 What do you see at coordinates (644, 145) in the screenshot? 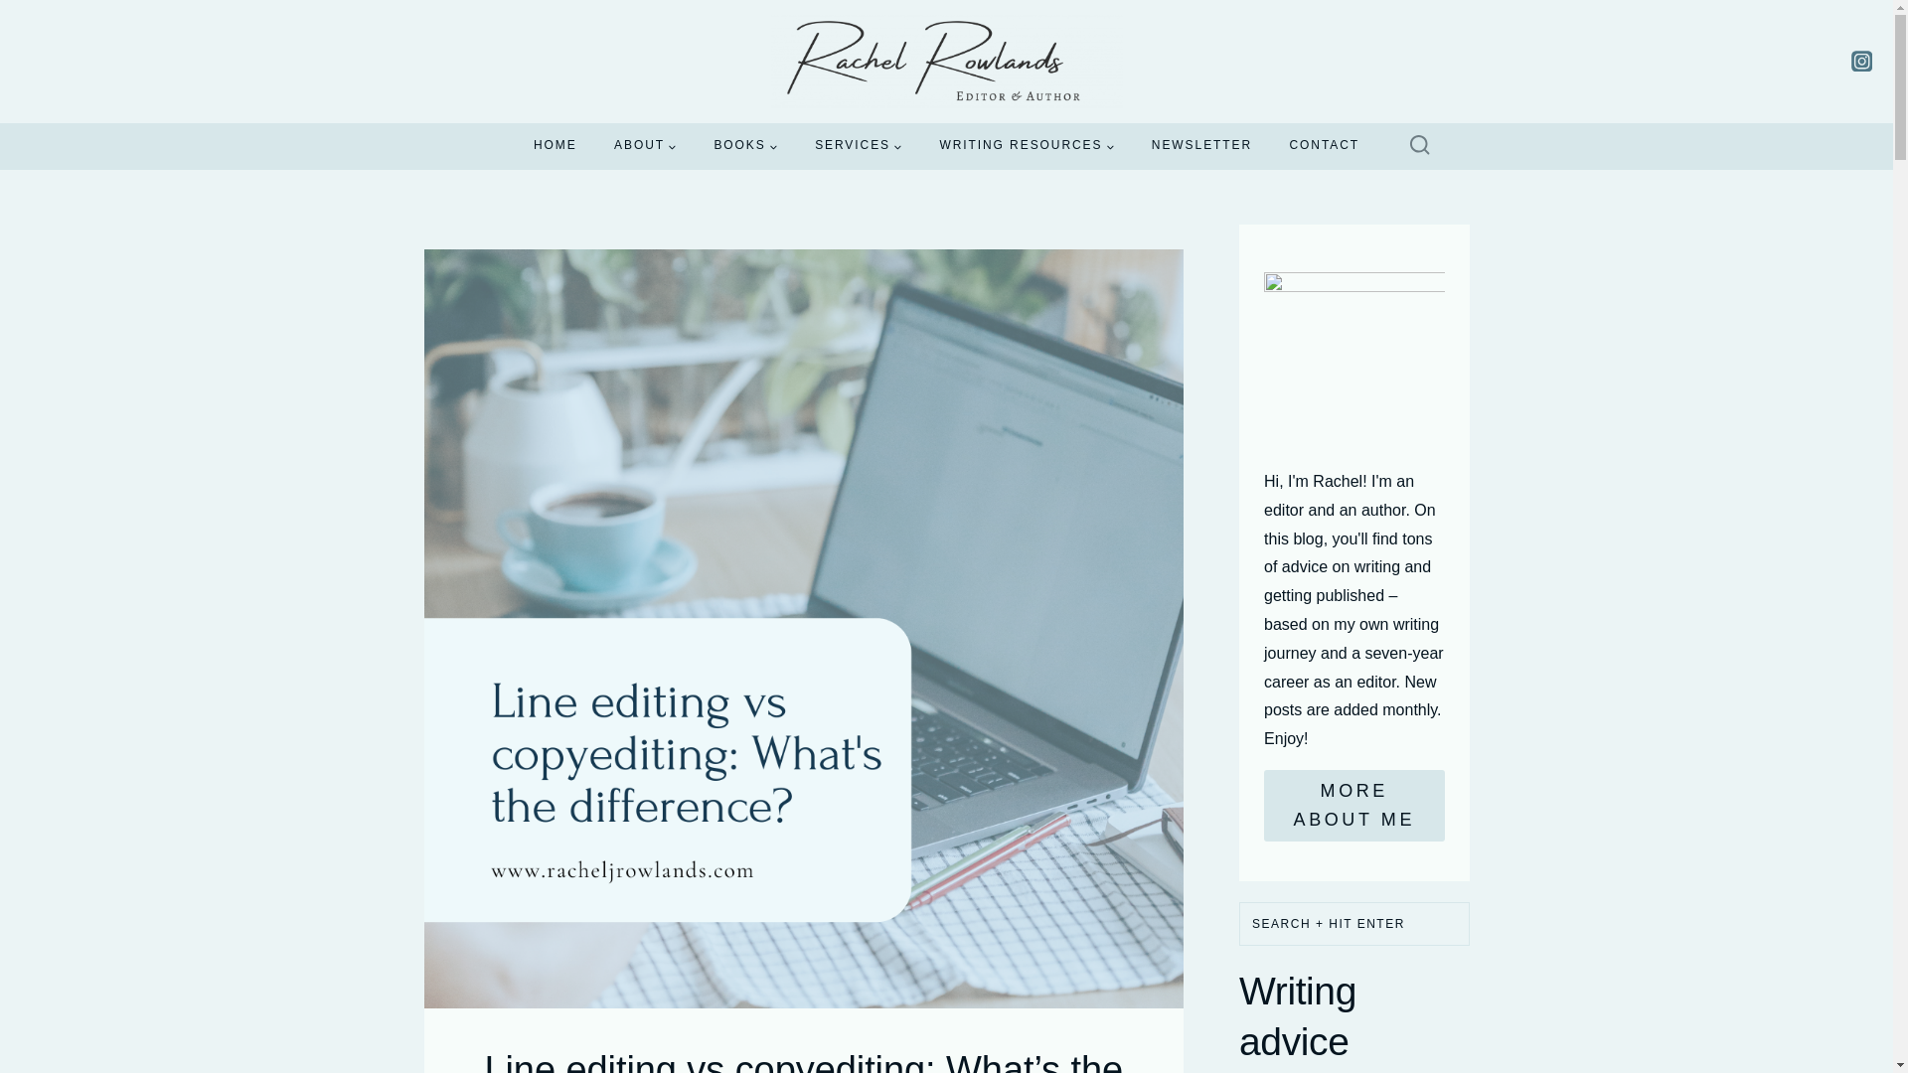
I see `ABOUT` at bounding box center [644, 145].